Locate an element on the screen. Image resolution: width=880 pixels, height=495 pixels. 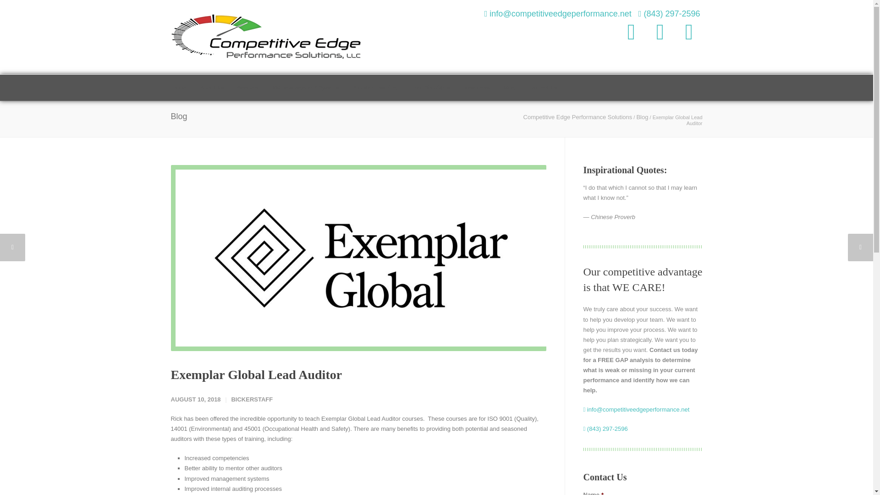
Auditor Training is located at coordinates (381, 88).